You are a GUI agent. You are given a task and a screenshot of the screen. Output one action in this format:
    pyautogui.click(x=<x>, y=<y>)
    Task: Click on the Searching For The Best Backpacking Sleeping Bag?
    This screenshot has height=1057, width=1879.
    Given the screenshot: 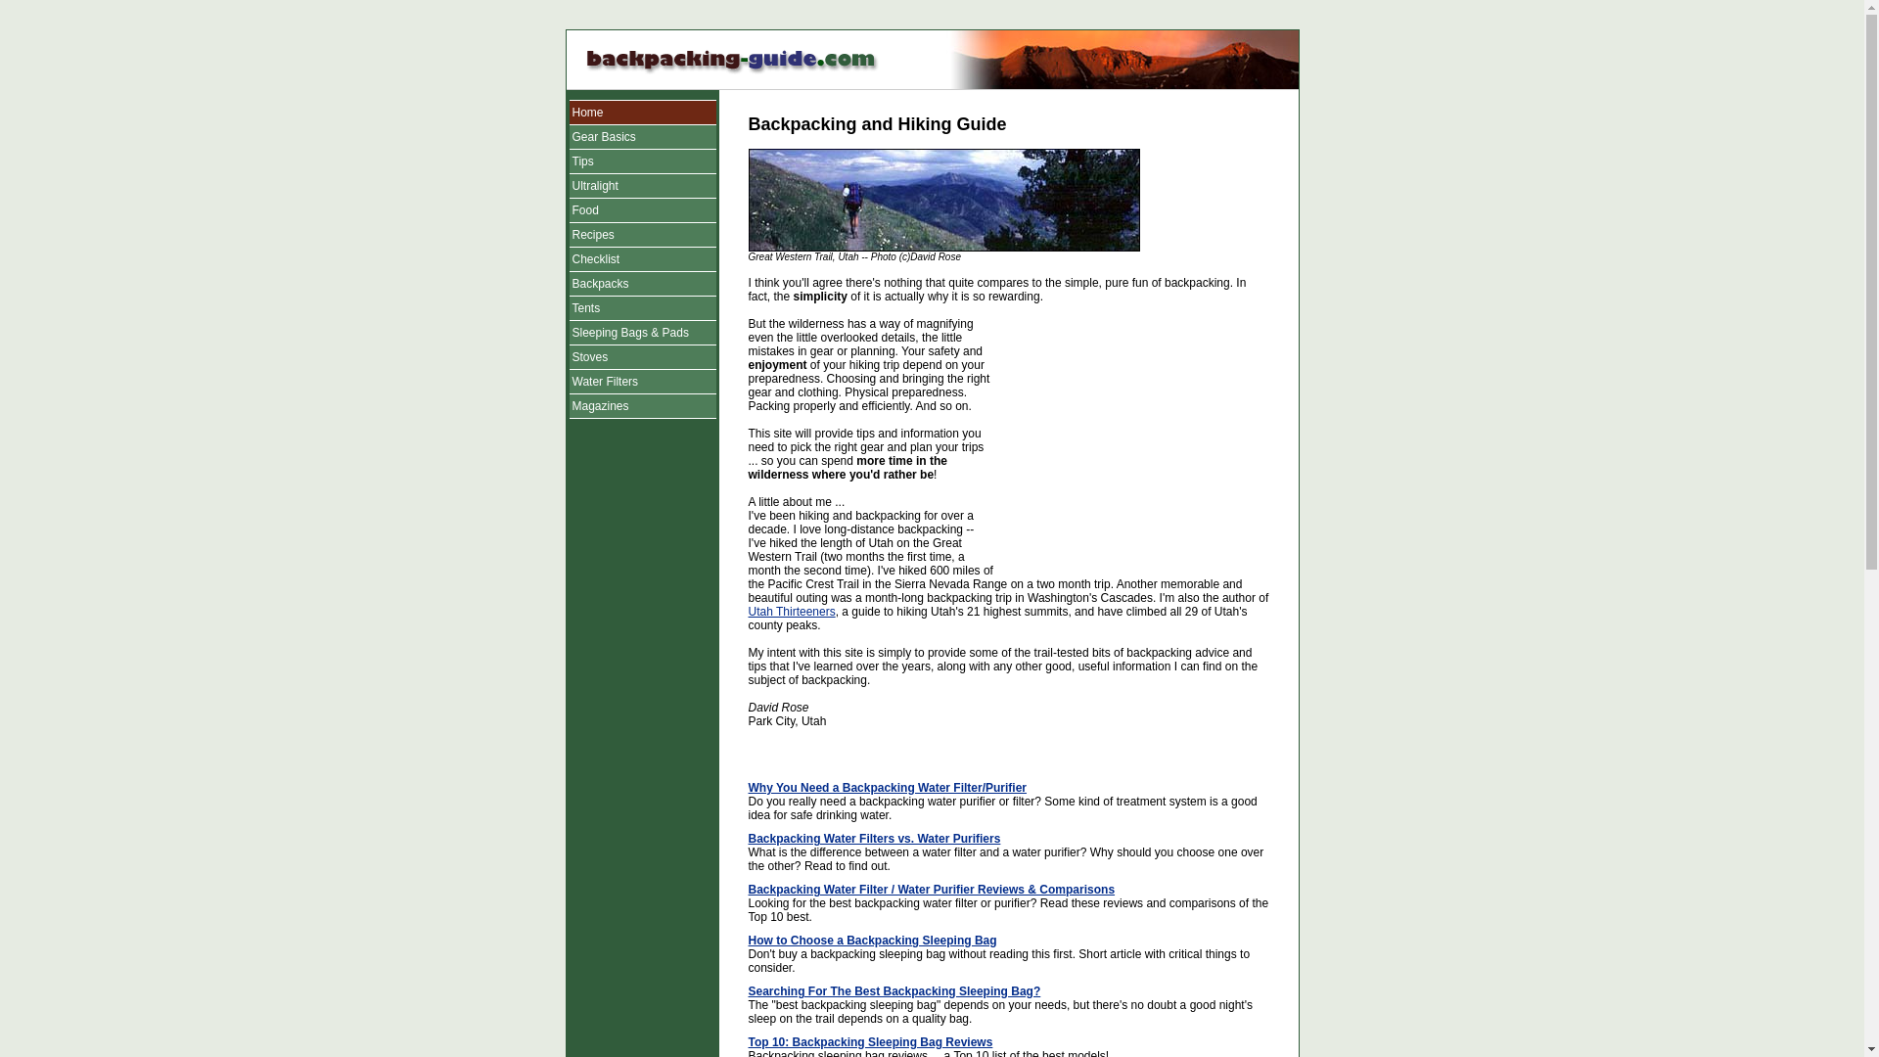 What is the action you would take?
    pyautogui.click(x=894, y=990)
    